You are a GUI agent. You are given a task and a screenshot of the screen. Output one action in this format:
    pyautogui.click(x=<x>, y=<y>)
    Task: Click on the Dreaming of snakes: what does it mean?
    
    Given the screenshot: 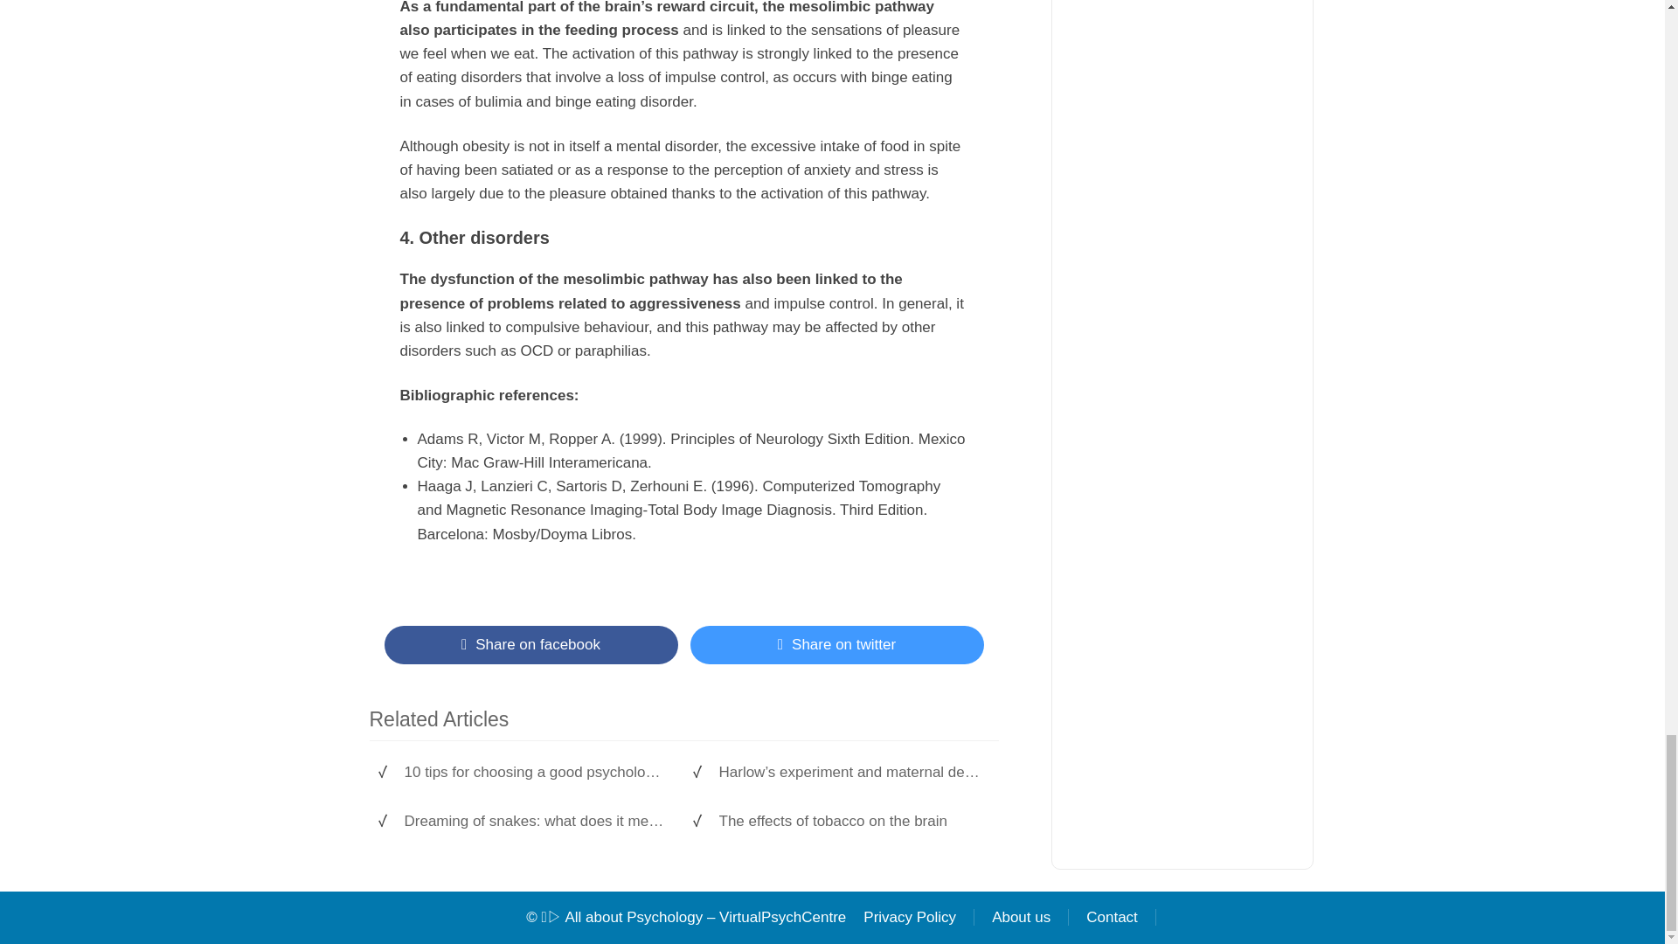 What is the action you would take?
    pyautogui.click(x=535, y=822)
    